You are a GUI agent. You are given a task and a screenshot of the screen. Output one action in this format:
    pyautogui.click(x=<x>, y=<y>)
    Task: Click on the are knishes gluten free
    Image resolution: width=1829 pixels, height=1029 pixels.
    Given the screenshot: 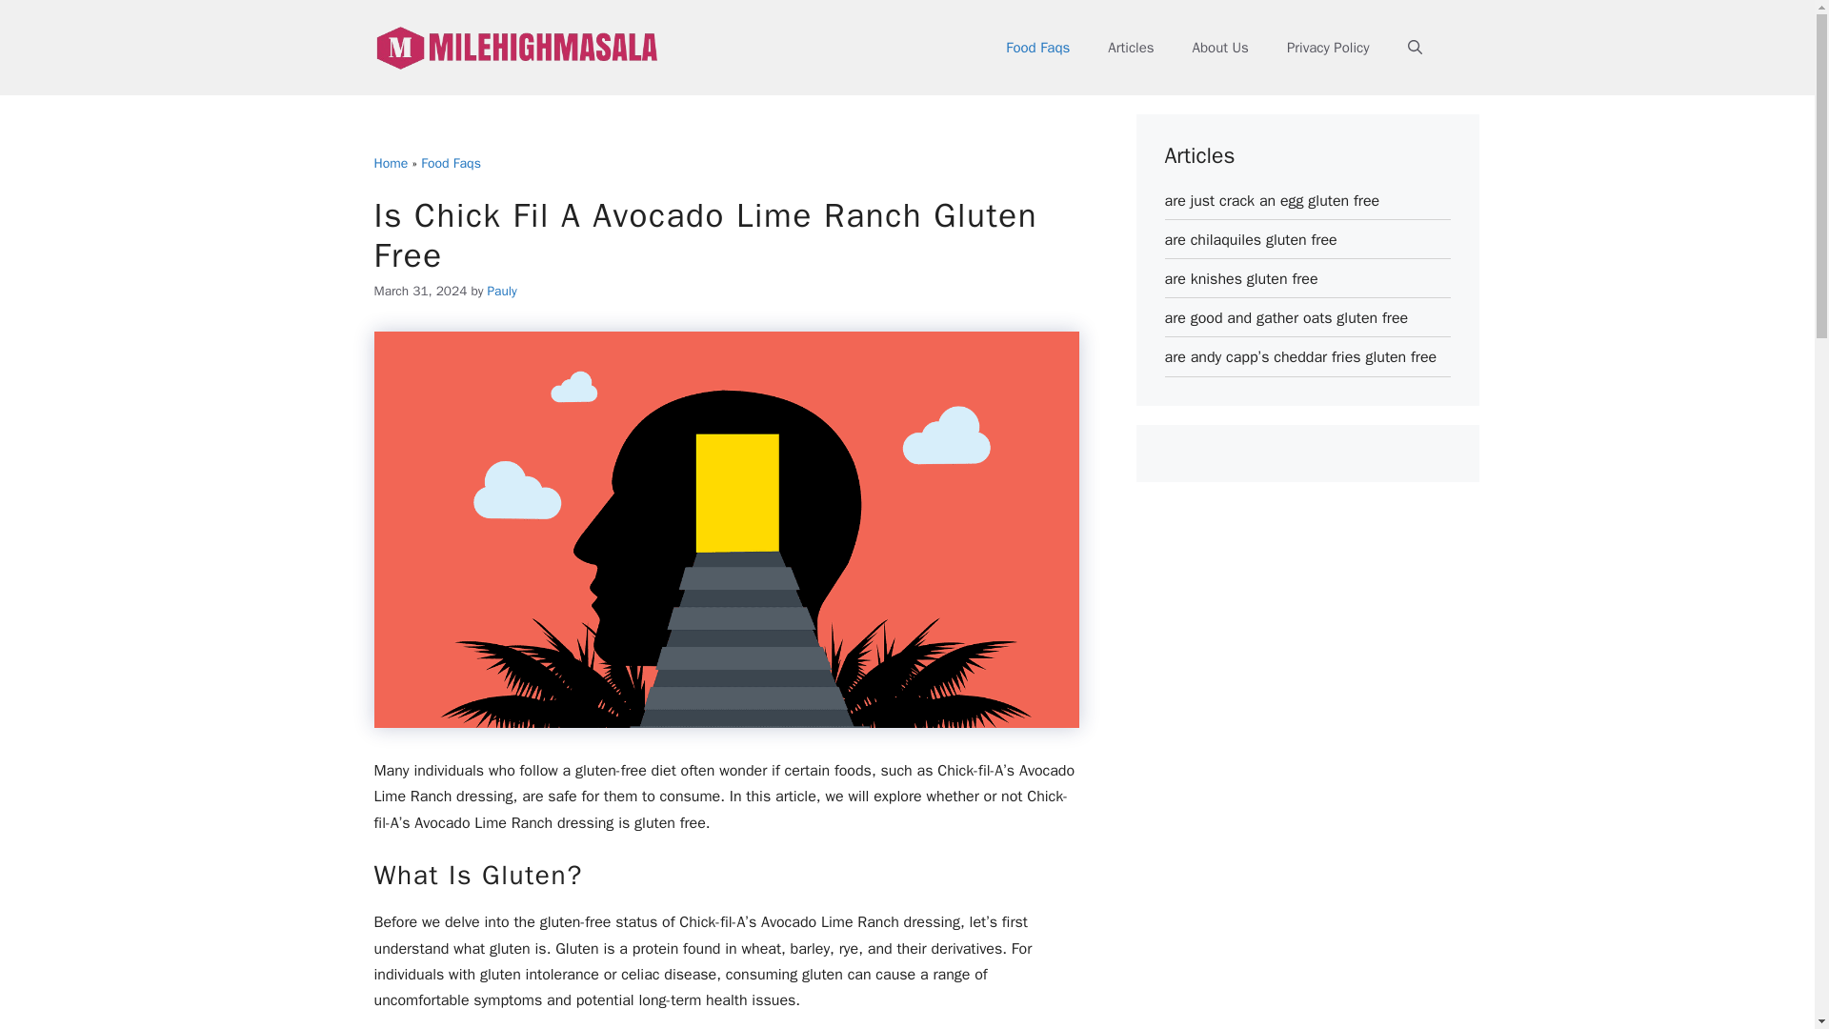 What is the action you would take?
    pyautogui.click(x=1240, y=278)
    